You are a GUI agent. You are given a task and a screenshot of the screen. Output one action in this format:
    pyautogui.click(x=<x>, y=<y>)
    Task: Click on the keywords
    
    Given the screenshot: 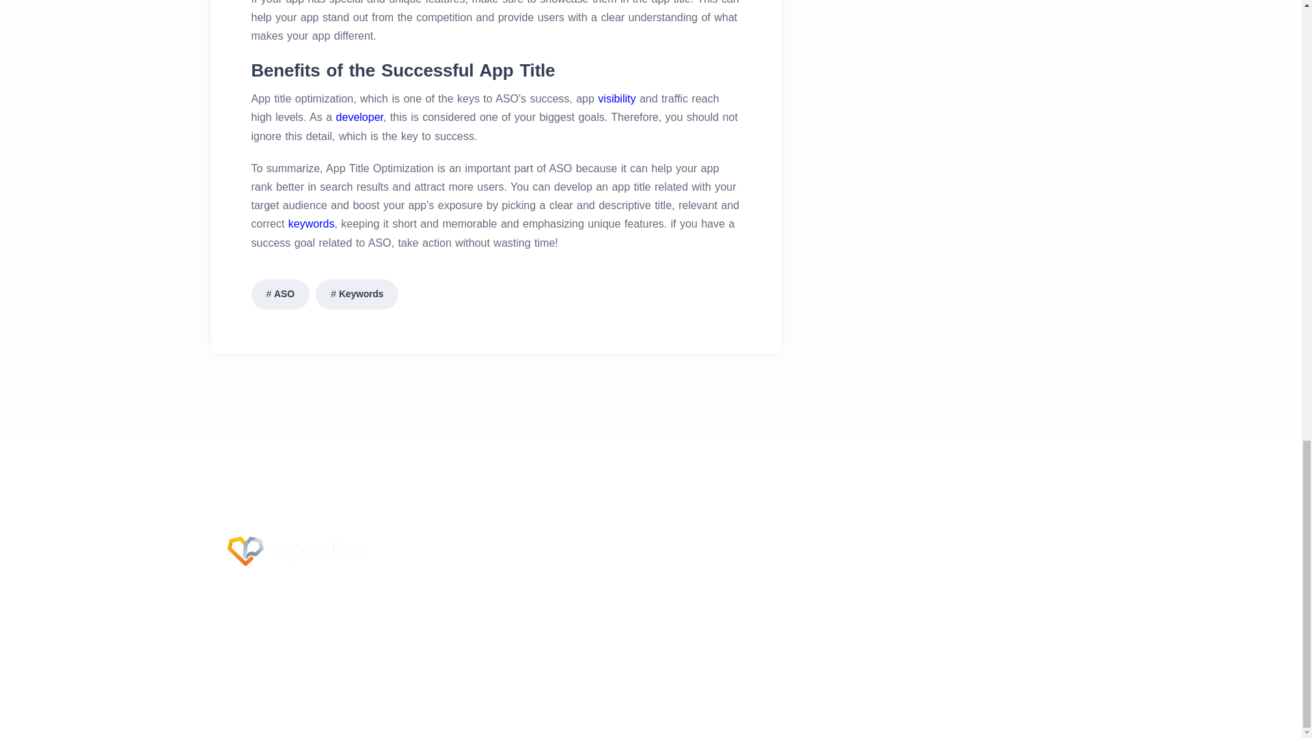 What is the action you would take?
    pyautogui.click(x=312, y=223)
    